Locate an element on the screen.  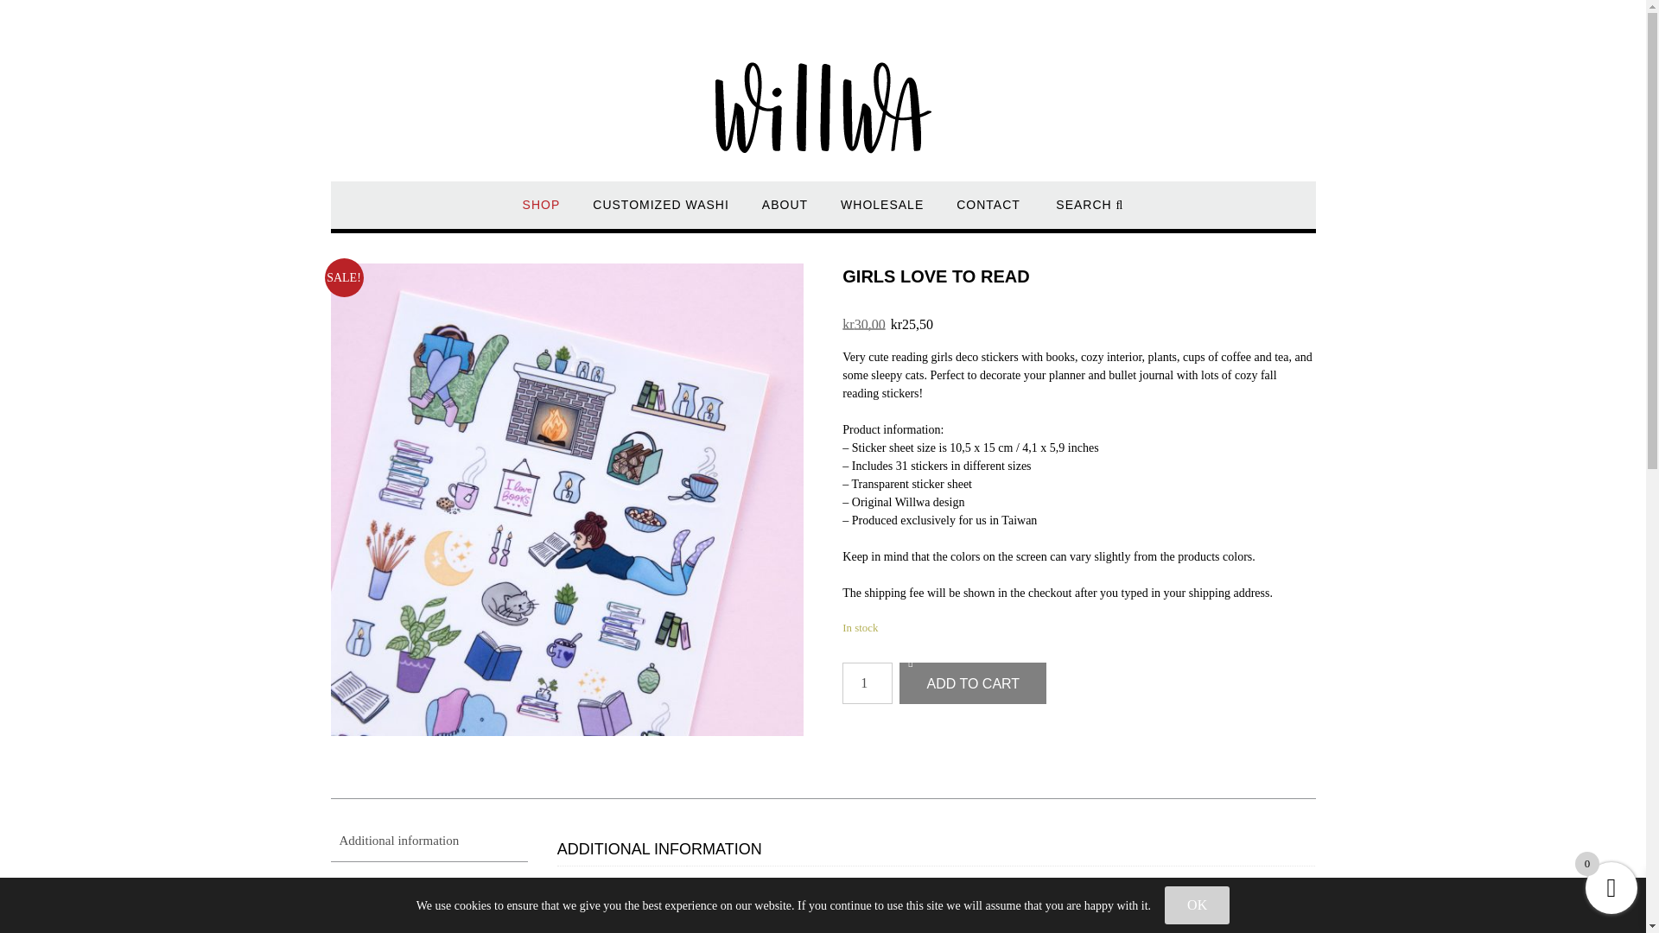
Willwa is located at coordinates (823, 79).